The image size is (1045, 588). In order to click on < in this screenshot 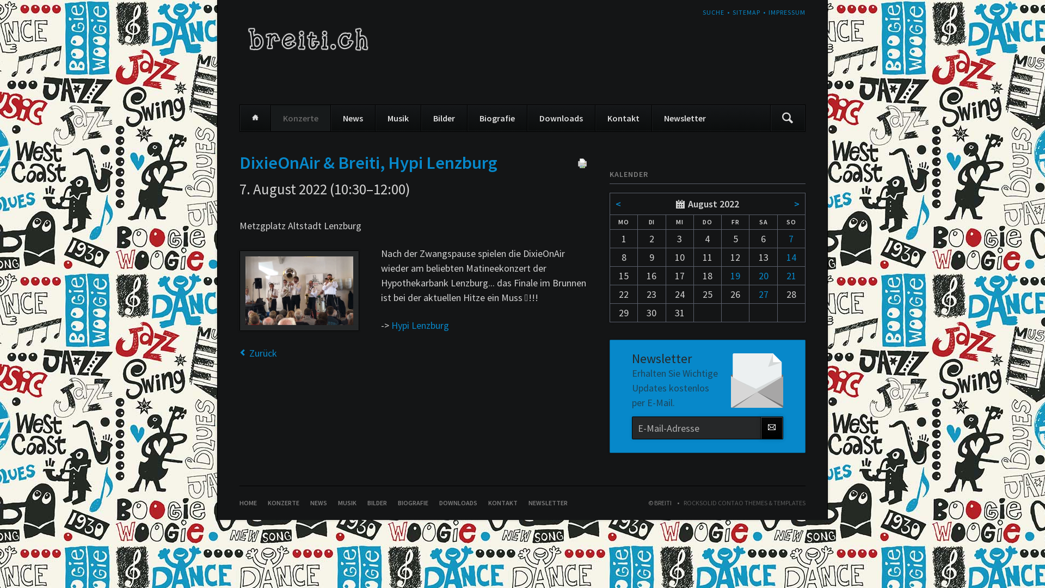, I will do `click(618, 204)`.